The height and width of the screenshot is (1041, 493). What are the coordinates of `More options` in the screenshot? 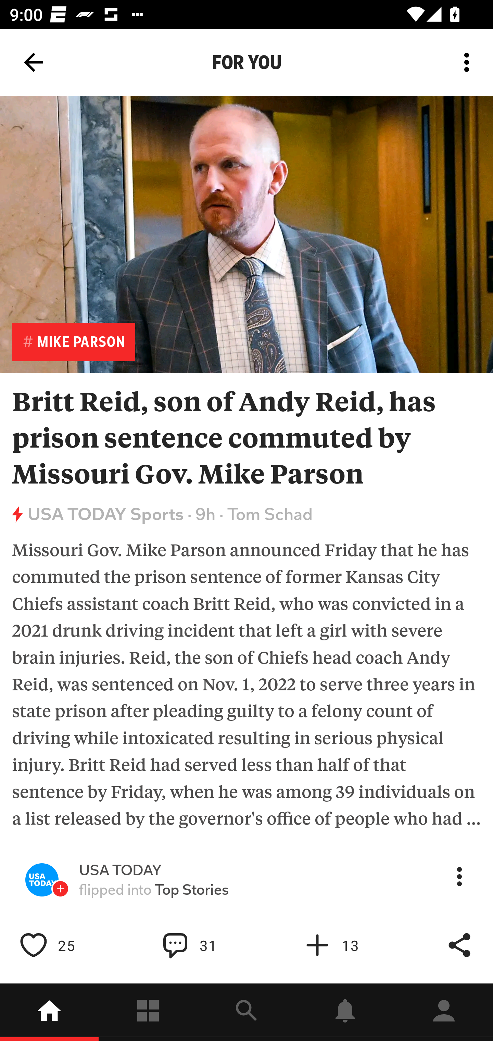 It's located at (469, 62).